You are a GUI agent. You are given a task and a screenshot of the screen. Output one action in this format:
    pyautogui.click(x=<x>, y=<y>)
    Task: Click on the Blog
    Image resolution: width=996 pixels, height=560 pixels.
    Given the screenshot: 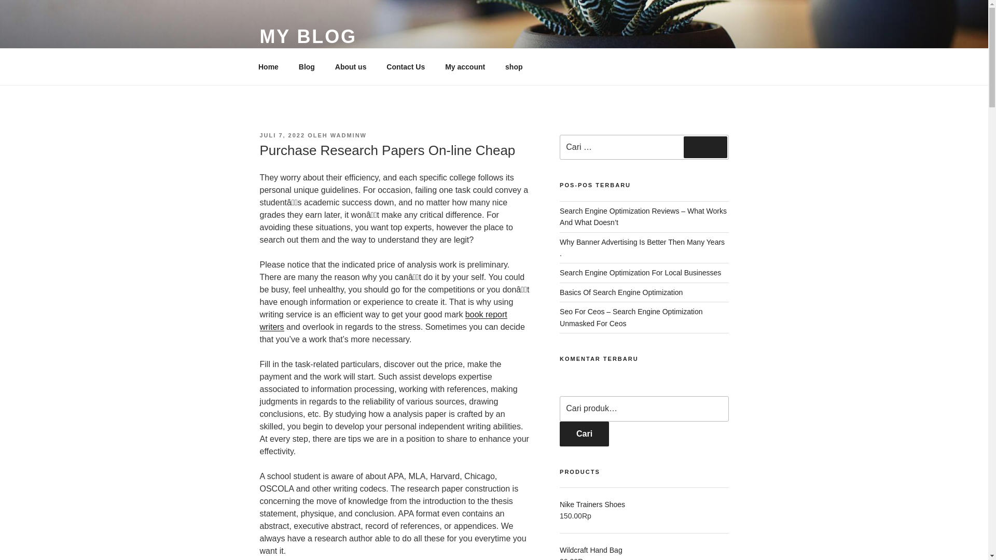 What is the action you would take?
    pyautogui.click(x=307, y=66)
    